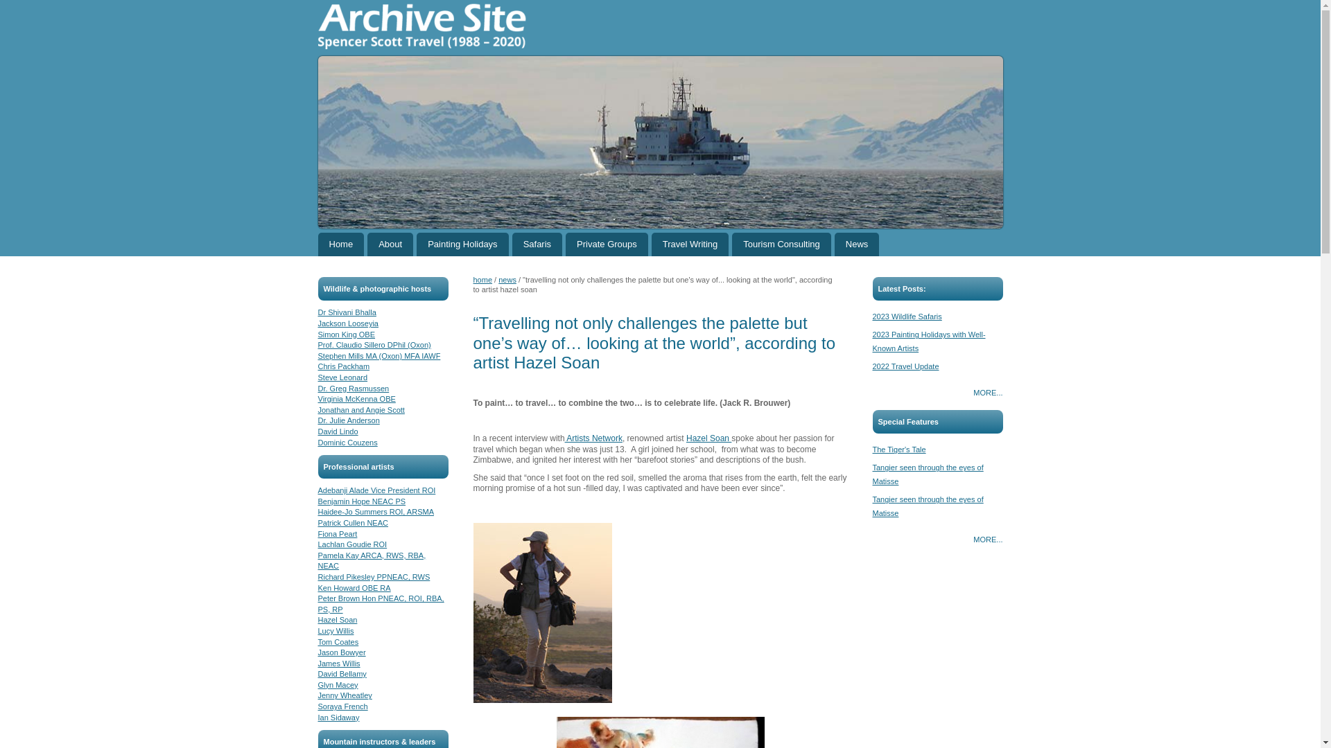 Image resolution: width=1331 pixels, height=748 pixels. What do you see at coordinates (348, 323) in the screenshot?
I see `Jackson Looseyia` at bounding box center [348, 323].